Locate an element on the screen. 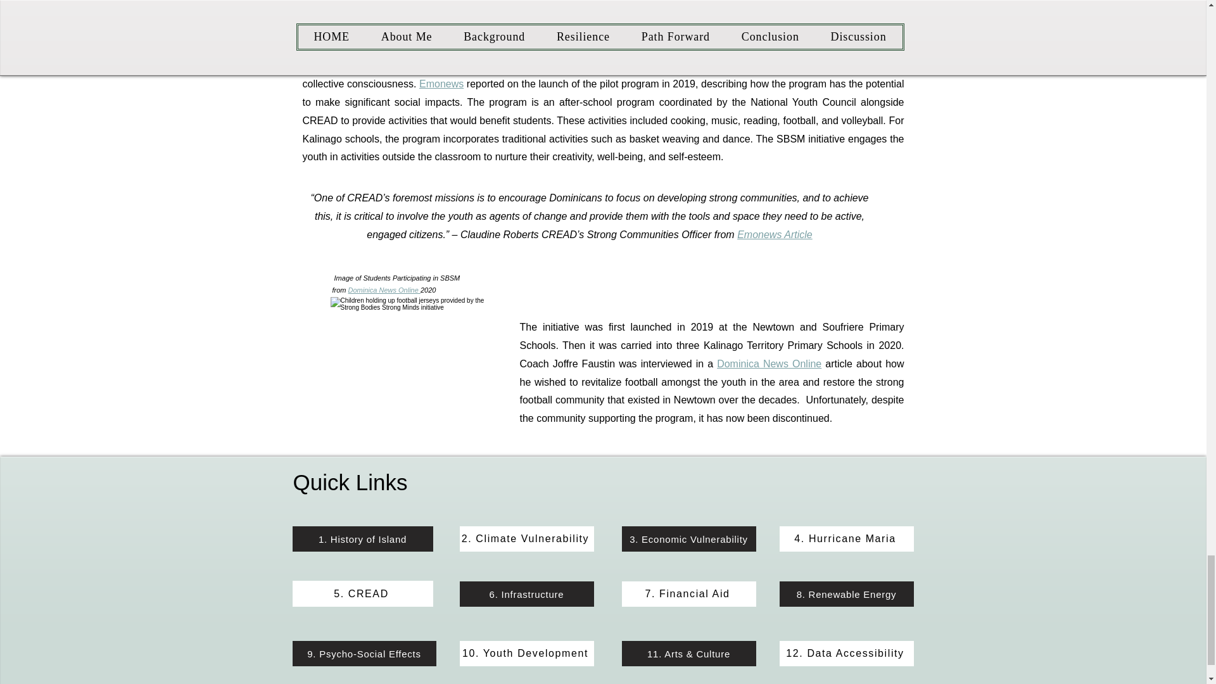  9. Psycho-Social Effects is located at coordinates (365, 653).